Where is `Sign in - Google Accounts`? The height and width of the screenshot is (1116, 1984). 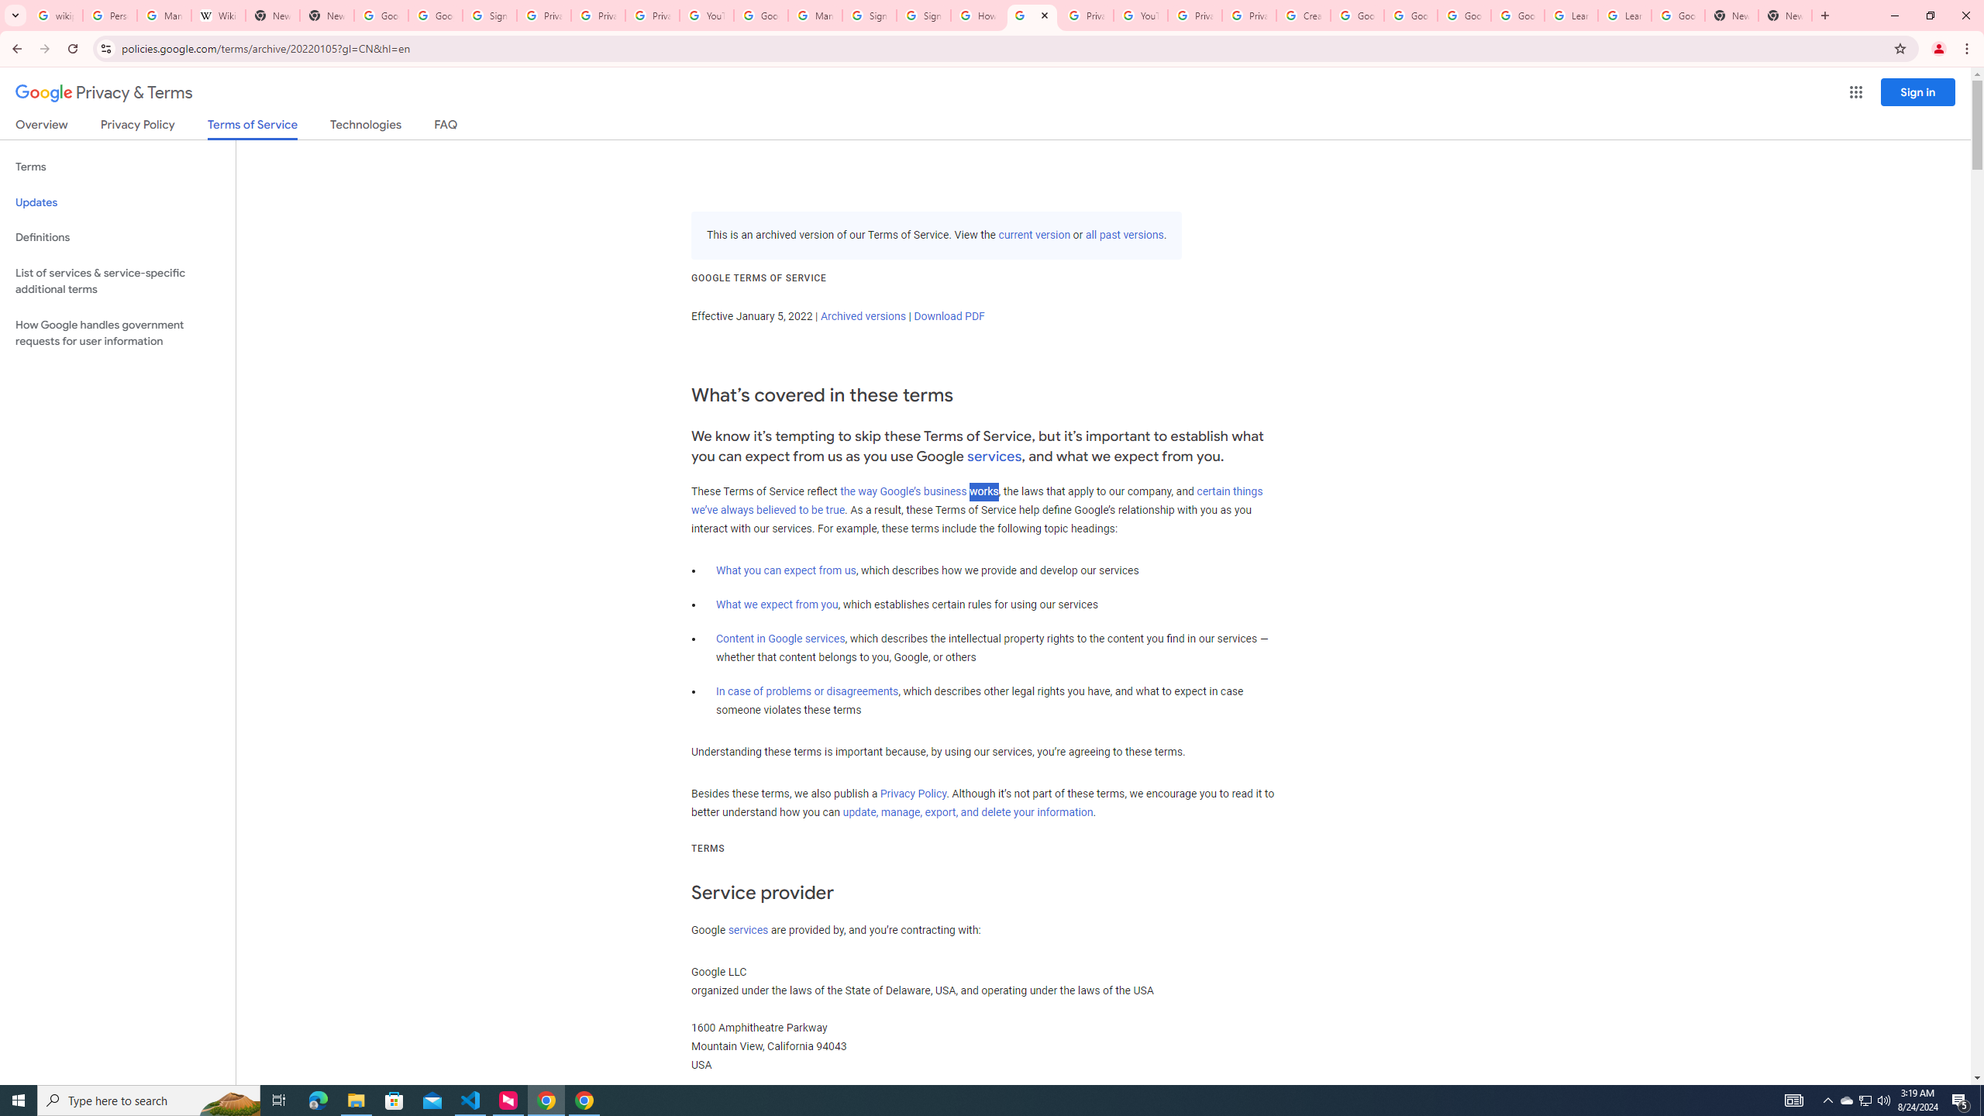
Sign in - Google Accounts is located at coordinates (923, 15).